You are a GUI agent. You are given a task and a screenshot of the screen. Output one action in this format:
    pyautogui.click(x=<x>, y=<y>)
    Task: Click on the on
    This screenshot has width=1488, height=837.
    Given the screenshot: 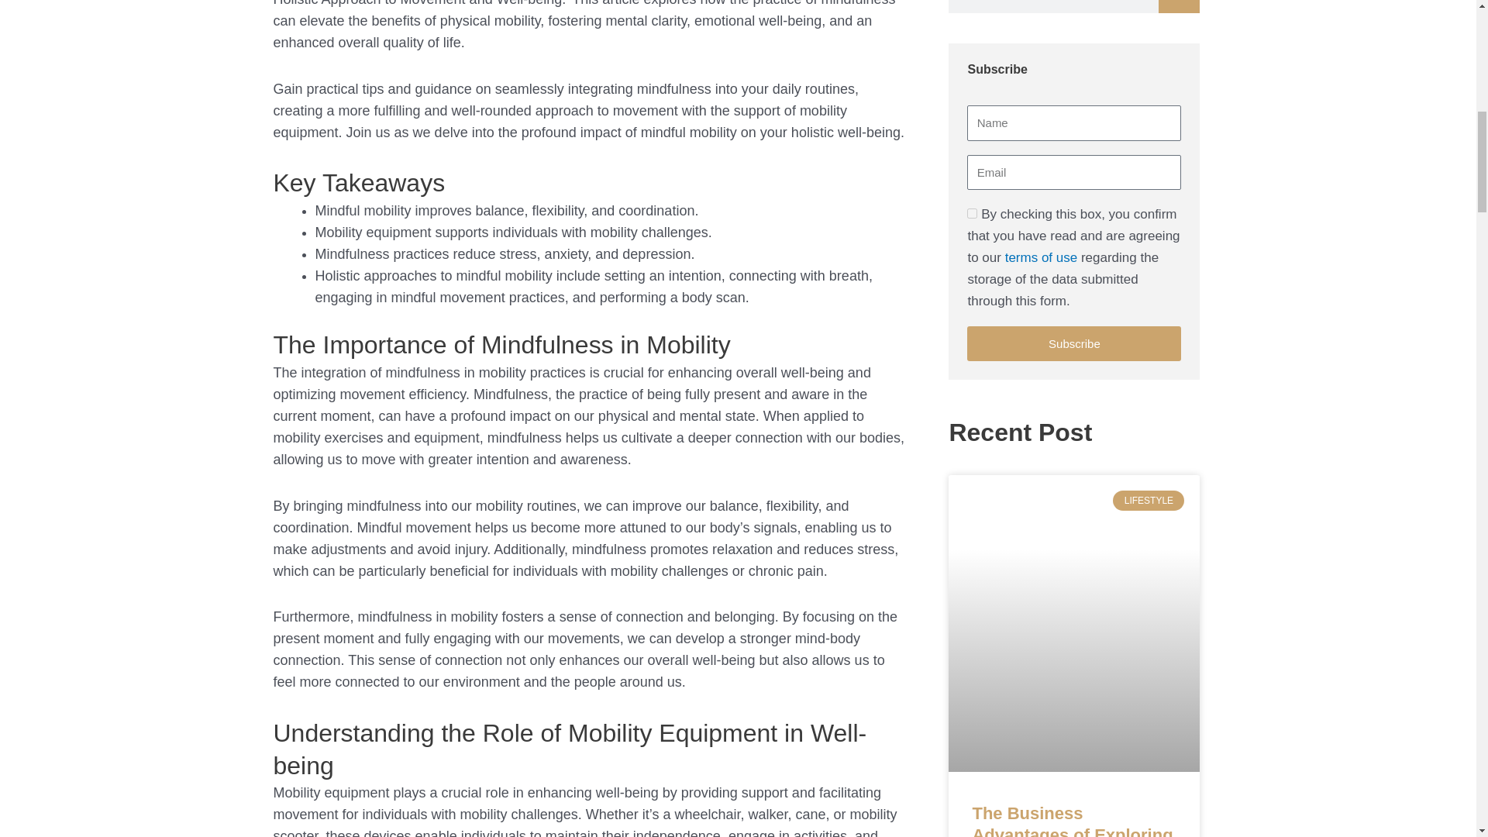 What is the action you would take?
    pyautogui.click(x=972, y=212)
    